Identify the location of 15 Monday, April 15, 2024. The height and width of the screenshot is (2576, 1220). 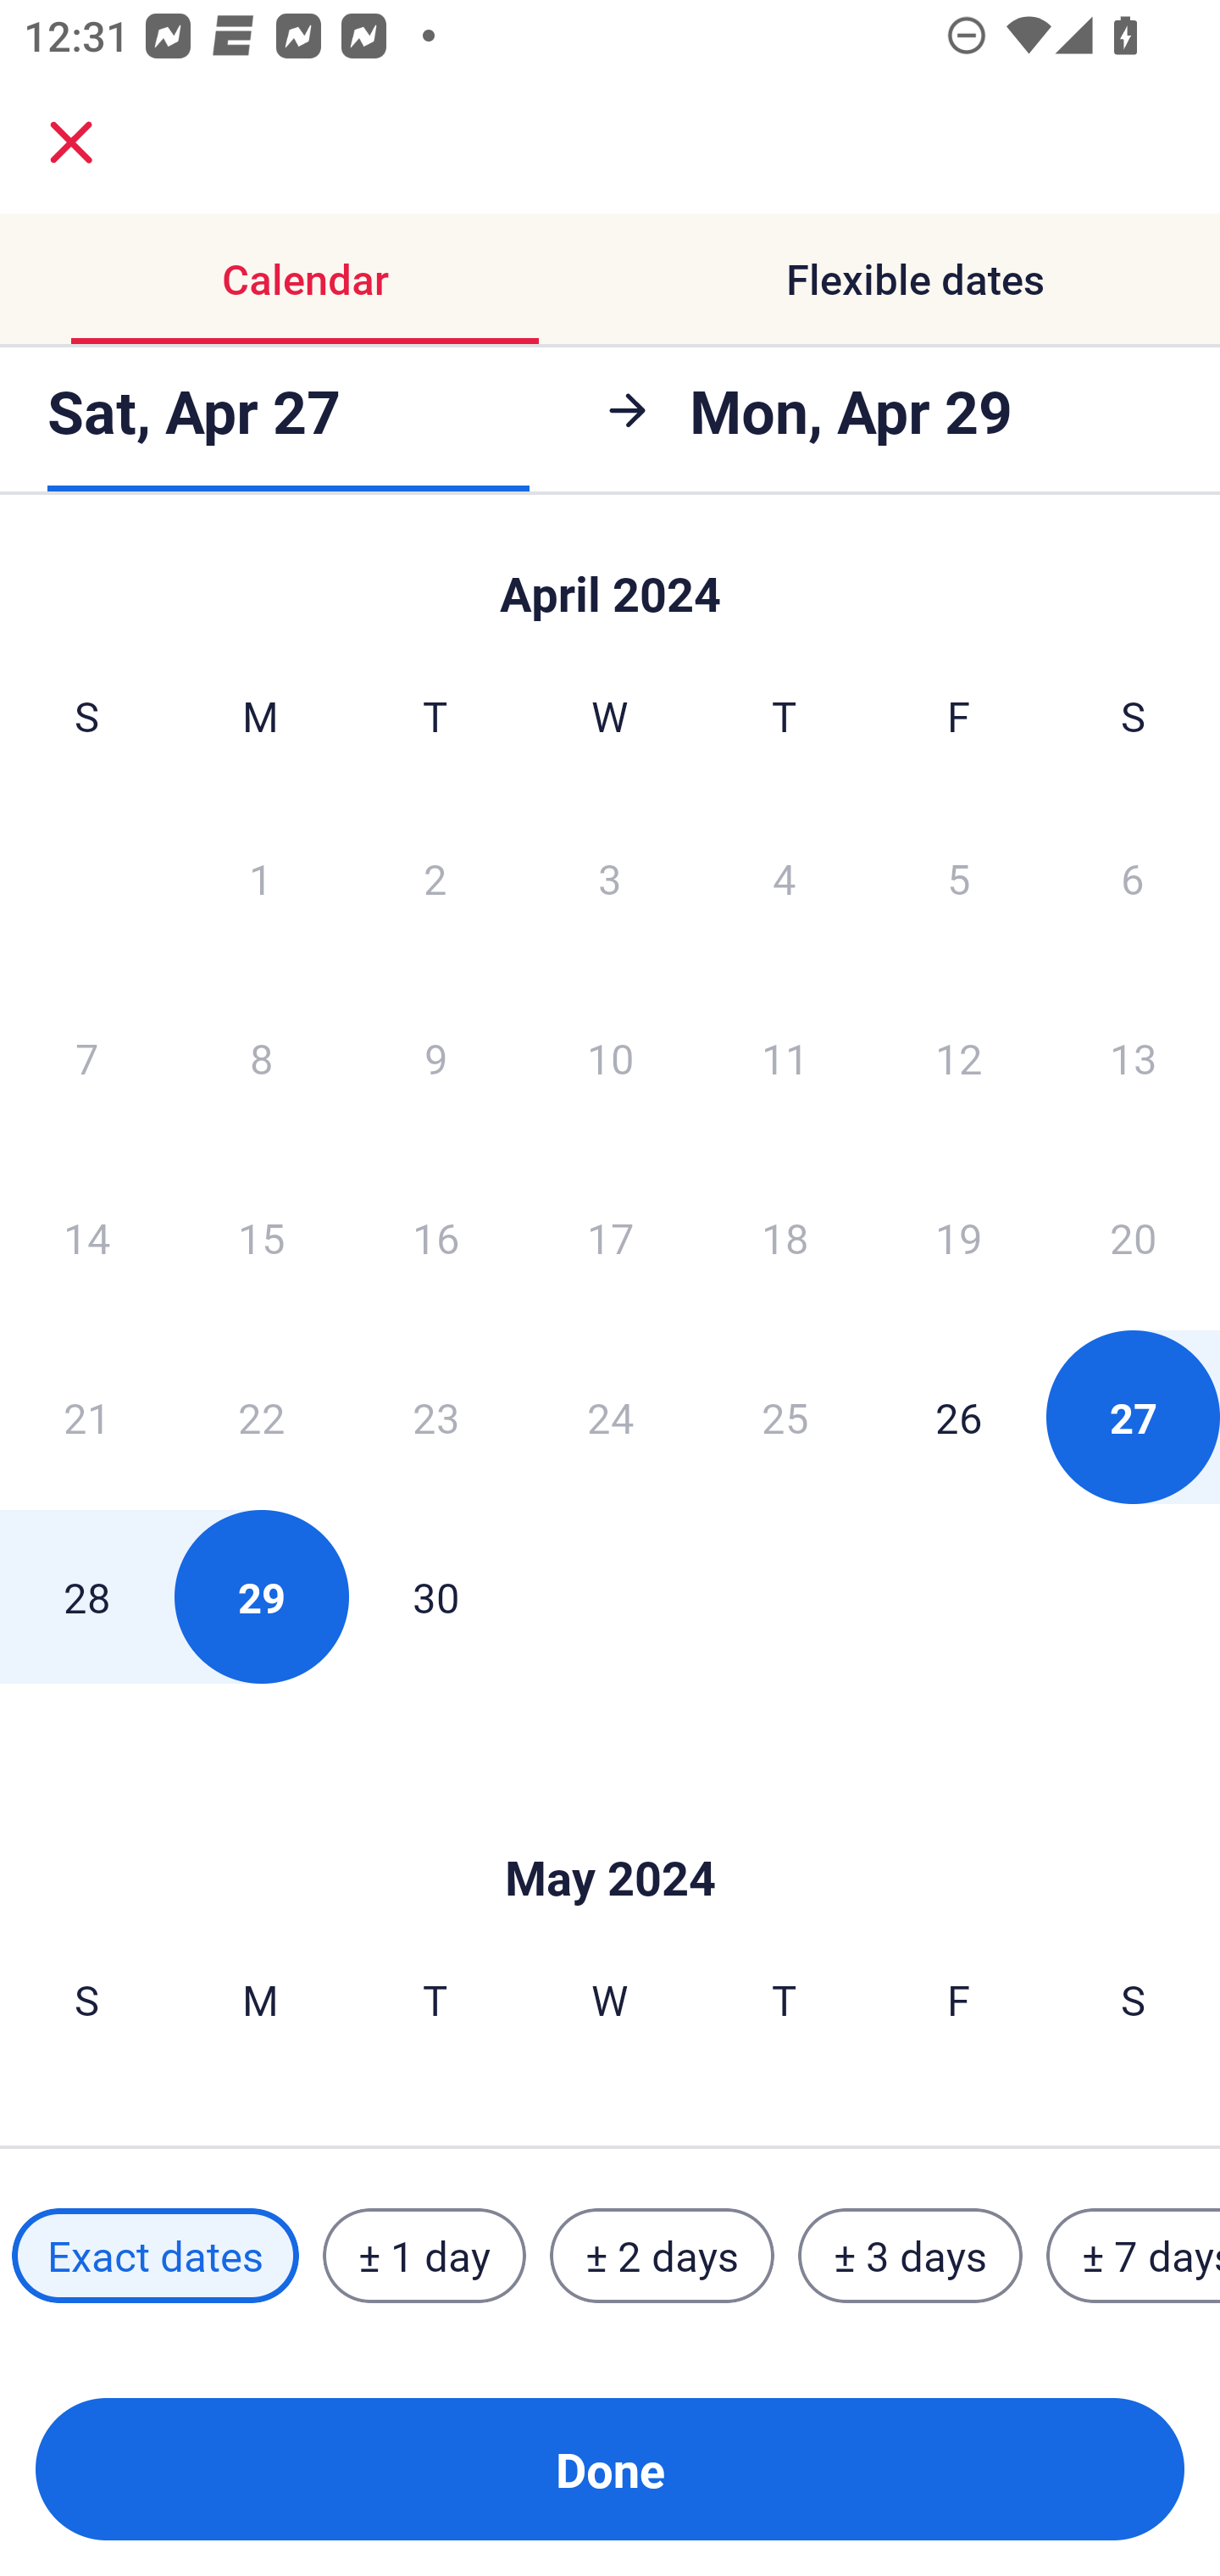
(261, 1237).